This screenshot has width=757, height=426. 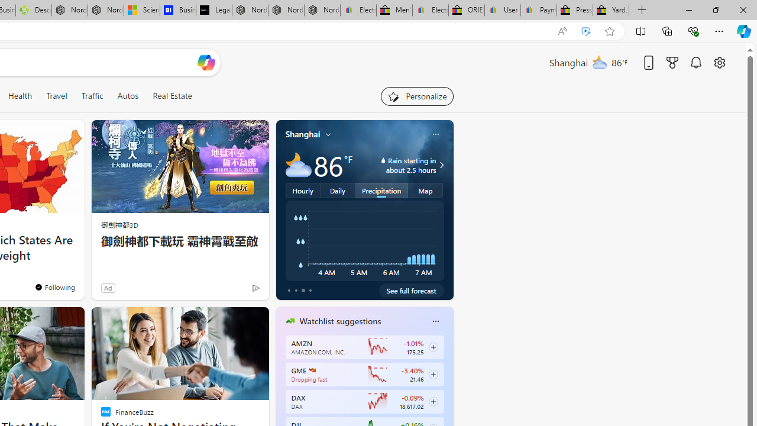 I want to click on Personalize your feed", so click(x=416, y=96).